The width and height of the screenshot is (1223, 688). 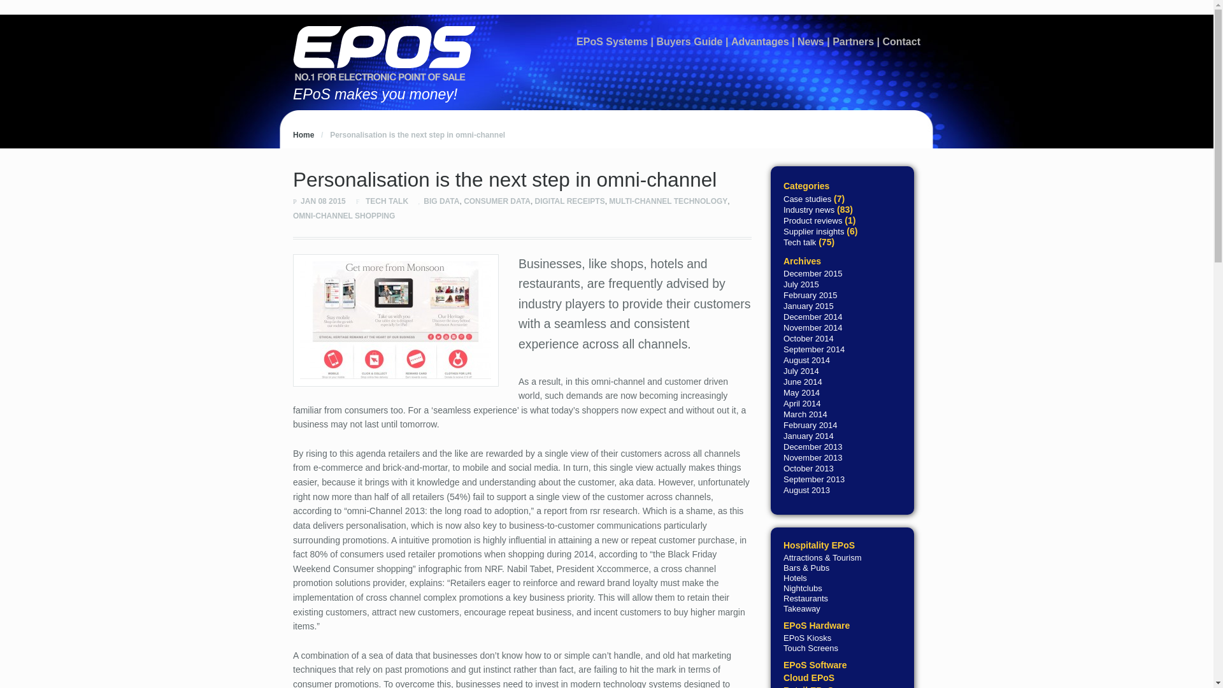 I want to click on February 2015, so click(x=810, y=294).